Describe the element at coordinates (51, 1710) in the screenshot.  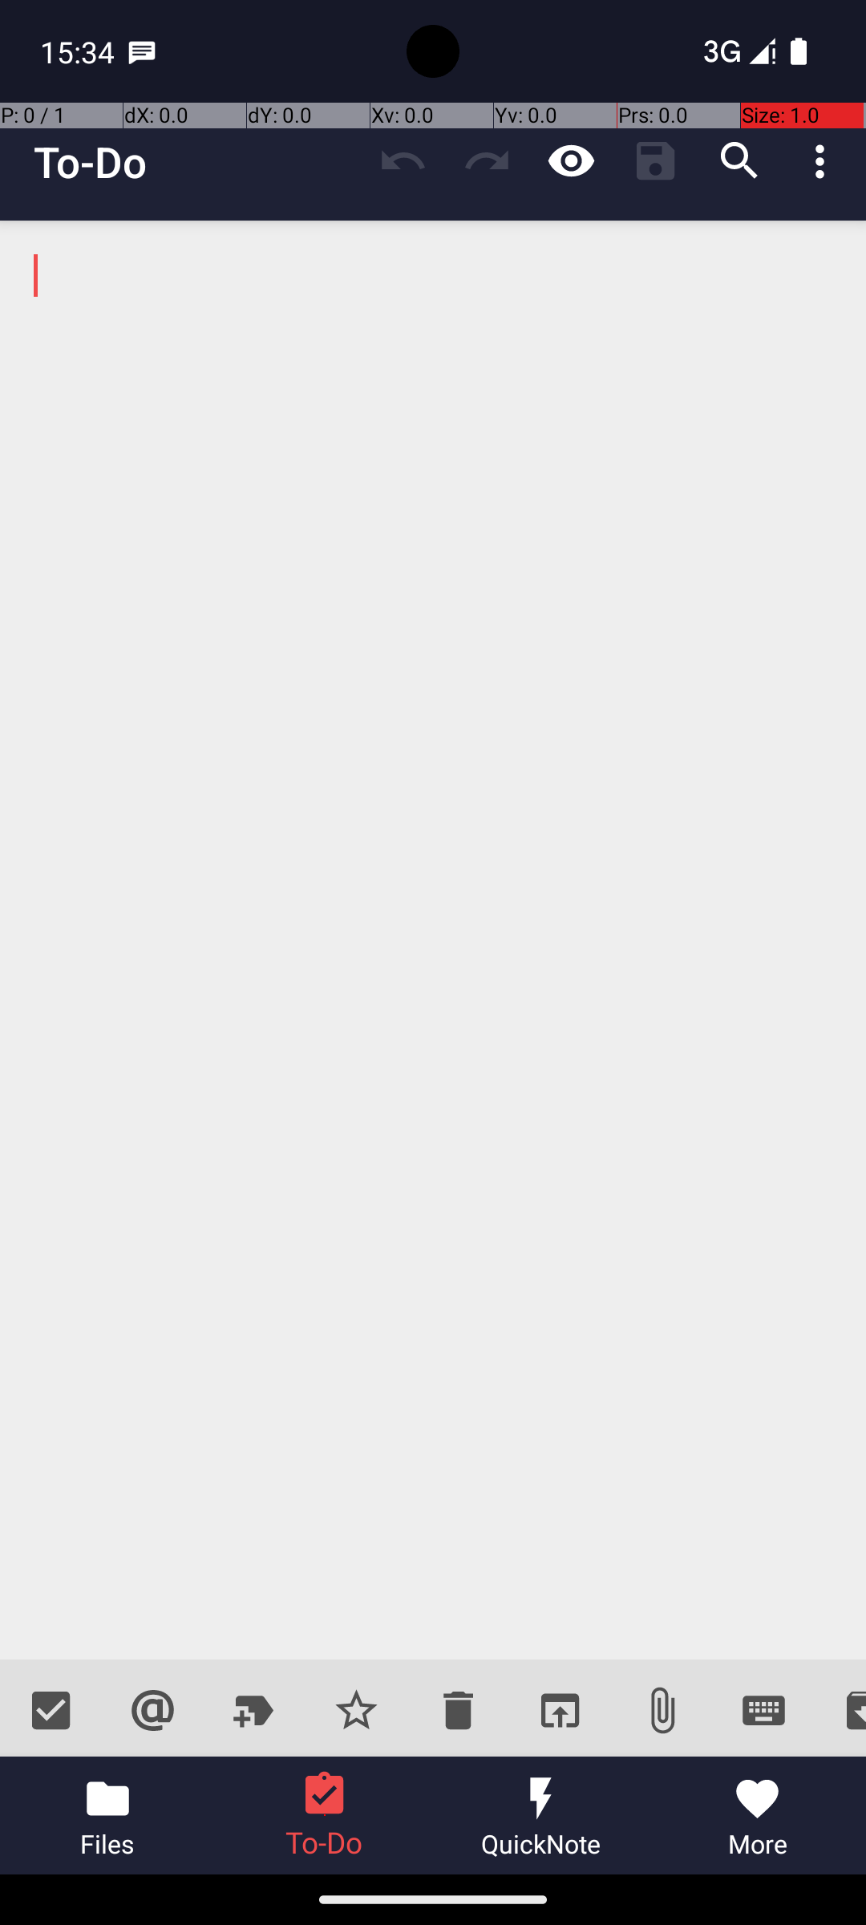
I see `Toggle done` at that location.